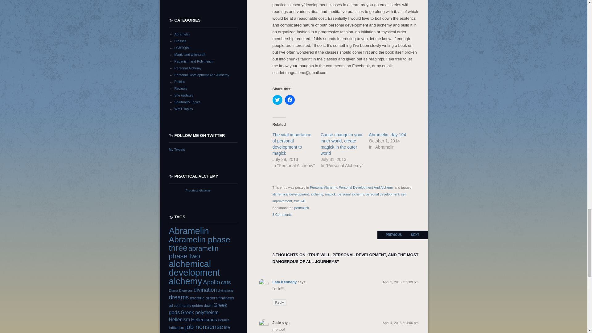 This screenshot has width=592, height=333. I want to click on magick, so click(330, 194).